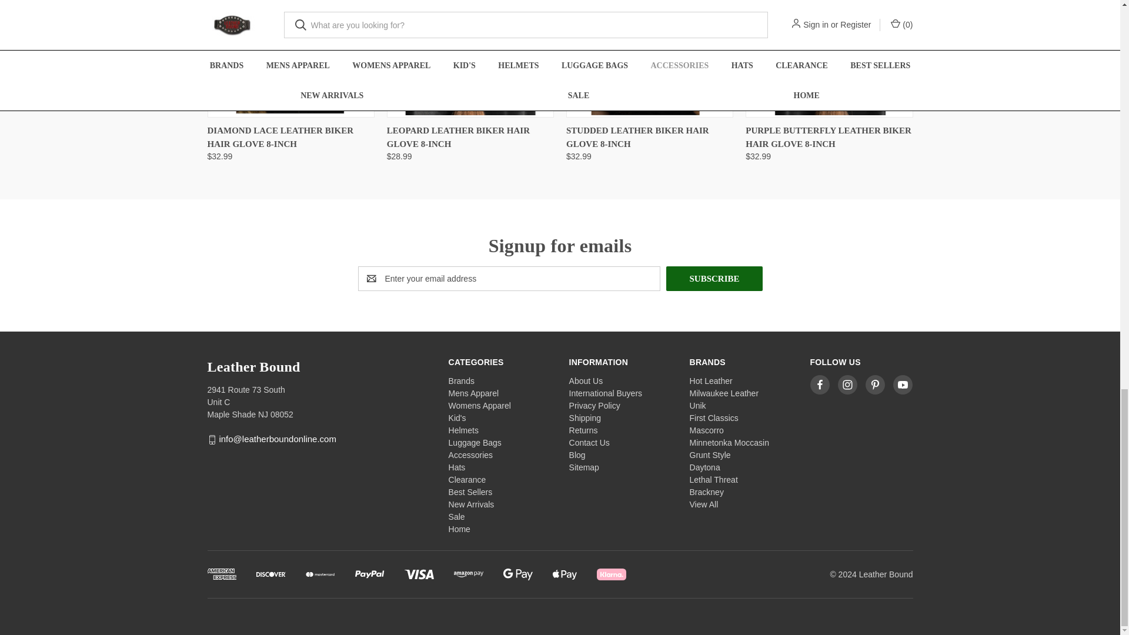 The image size is (1129, 635). Describe the element at coordinates (649, 58) in the screenshot. I see `Studded Black Leather Biker Hair Glove 8-Inch` at that location.